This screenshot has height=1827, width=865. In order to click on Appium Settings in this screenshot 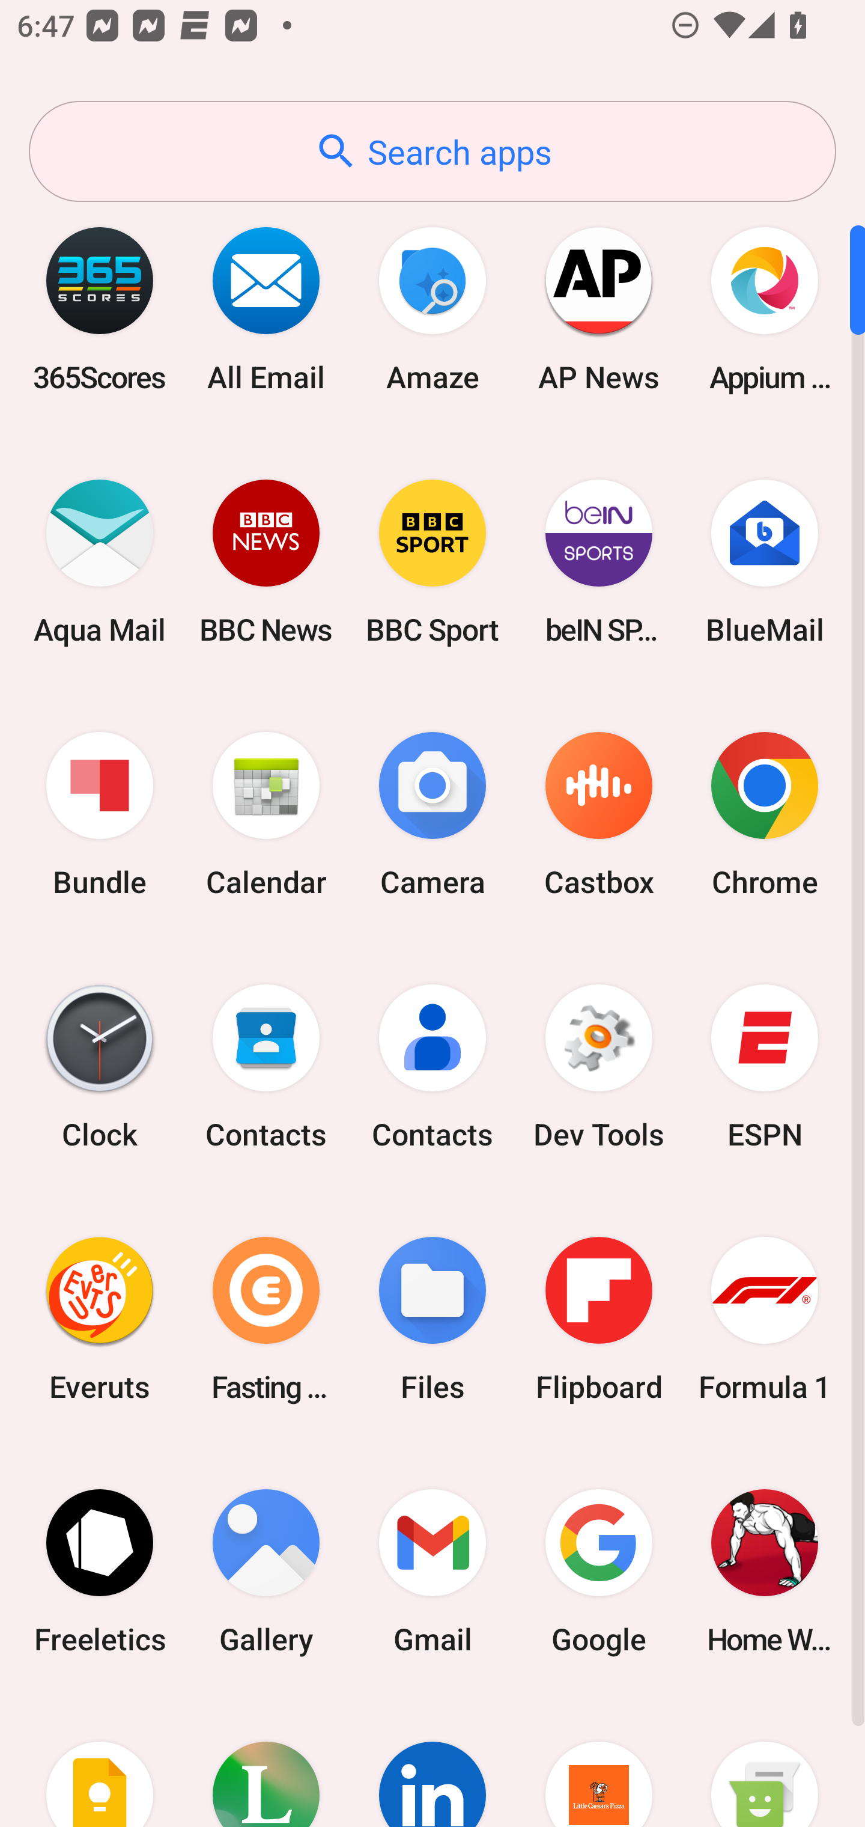, I will do `click(765, 309)`.